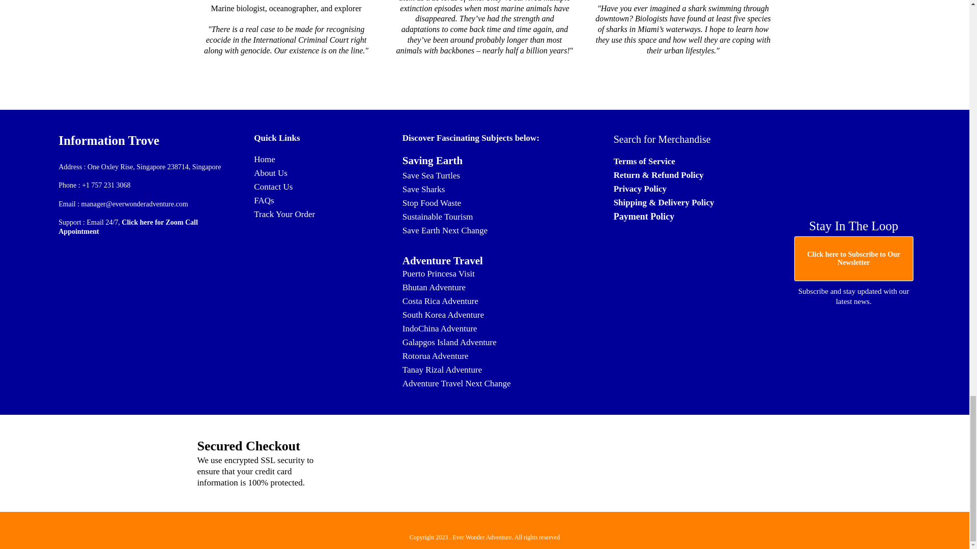 Image resolution: width=977 pixels, height=549 pixels. Describe the element at coordinates (457, 383) in the screenshot. I see `Adventure Travel Next Change` at that location.